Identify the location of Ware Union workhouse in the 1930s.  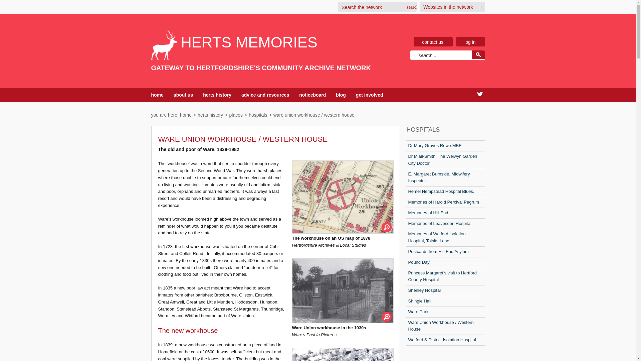
(343, 291).